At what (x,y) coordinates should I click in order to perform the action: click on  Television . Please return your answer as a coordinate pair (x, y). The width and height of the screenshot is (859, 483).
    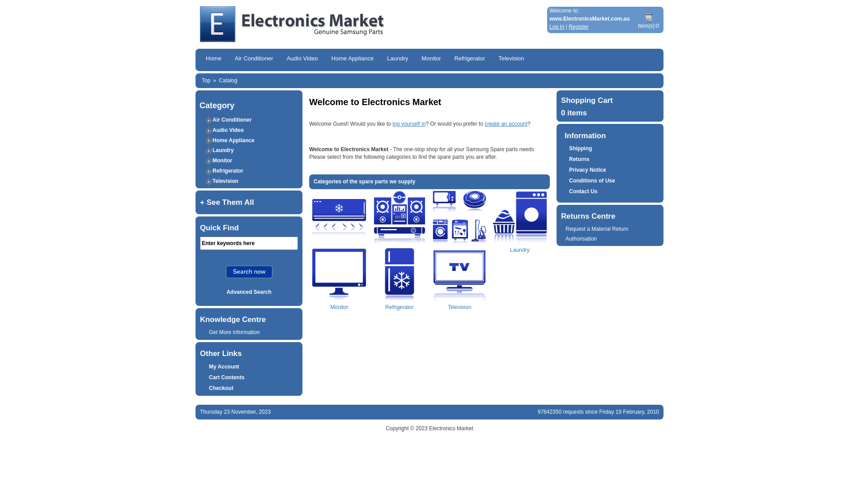
    Looking at the image, I should click on (459, 275).